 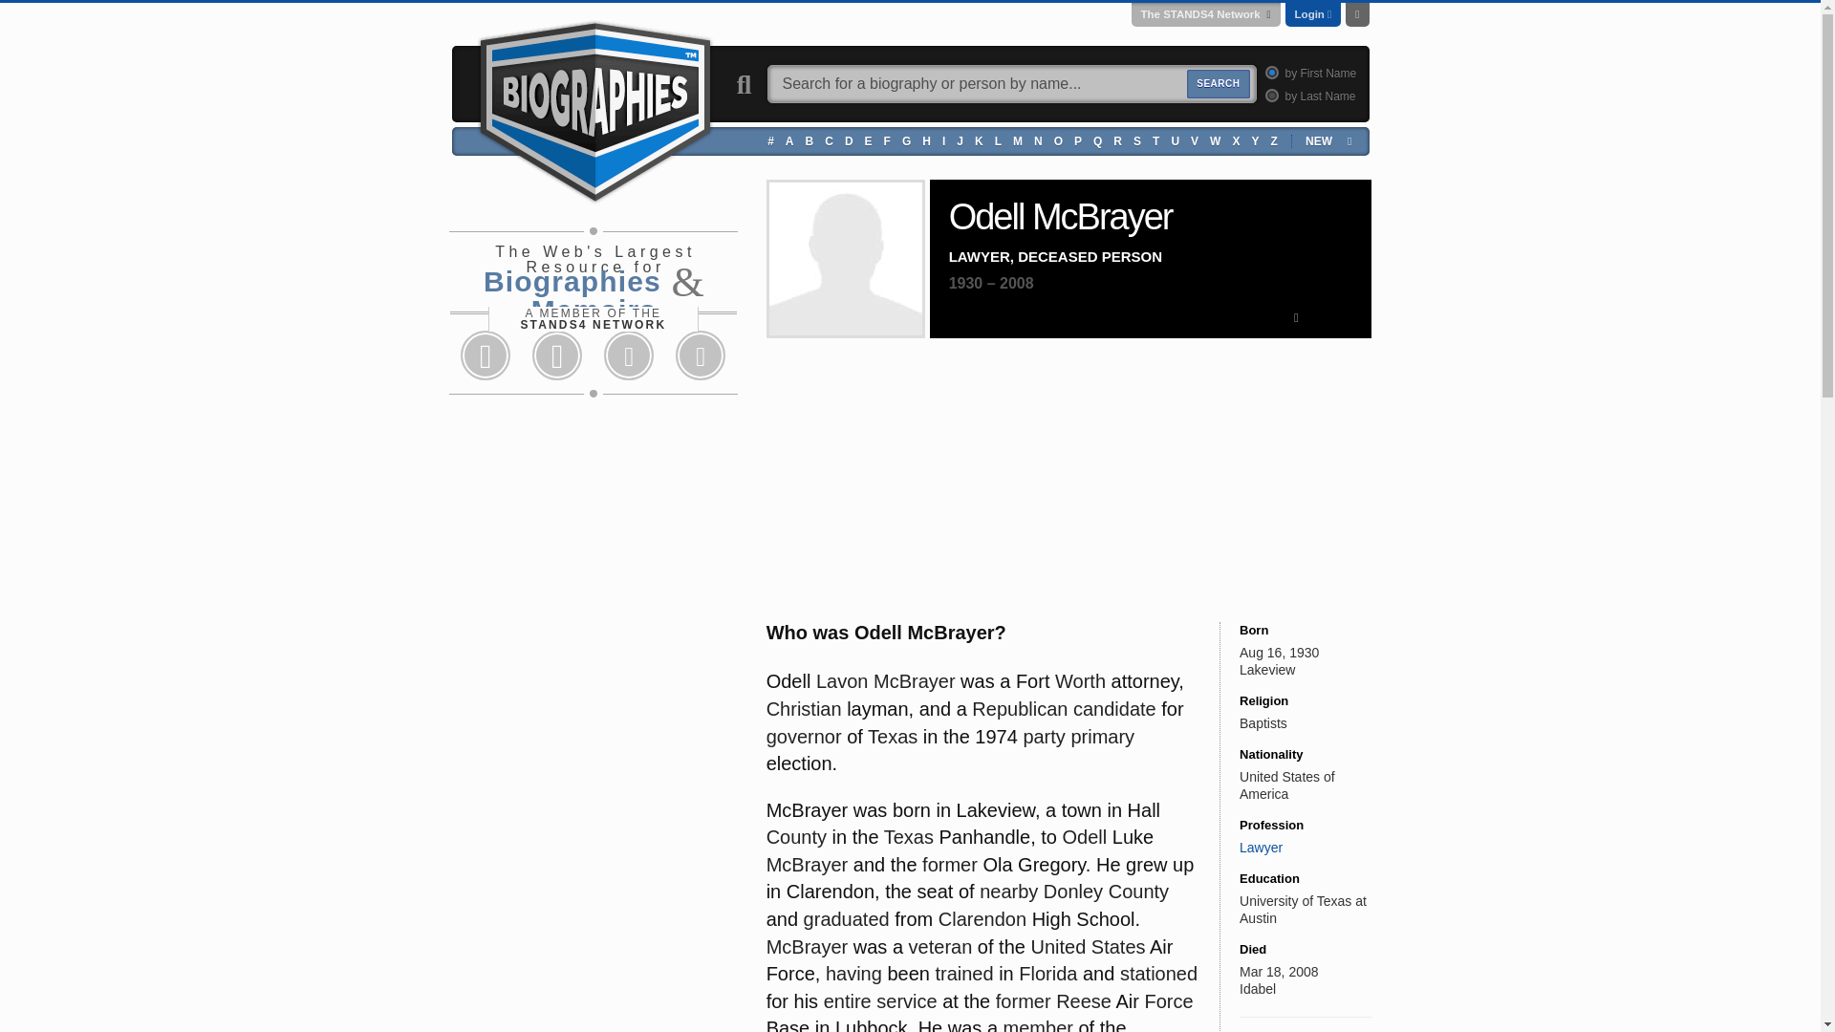 What do you see at coordinates (594, 109) in the screenshot?
I see `Biographies.net` at bounding box center [594, 109].